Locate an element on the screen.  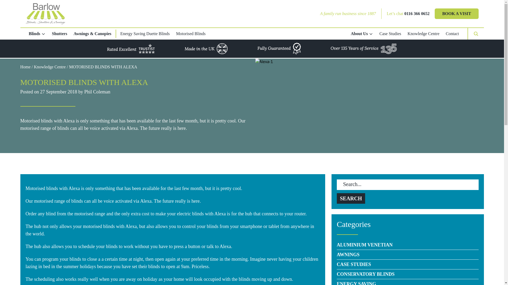
BOOK A VISIT is located at coordinates (457, 14).